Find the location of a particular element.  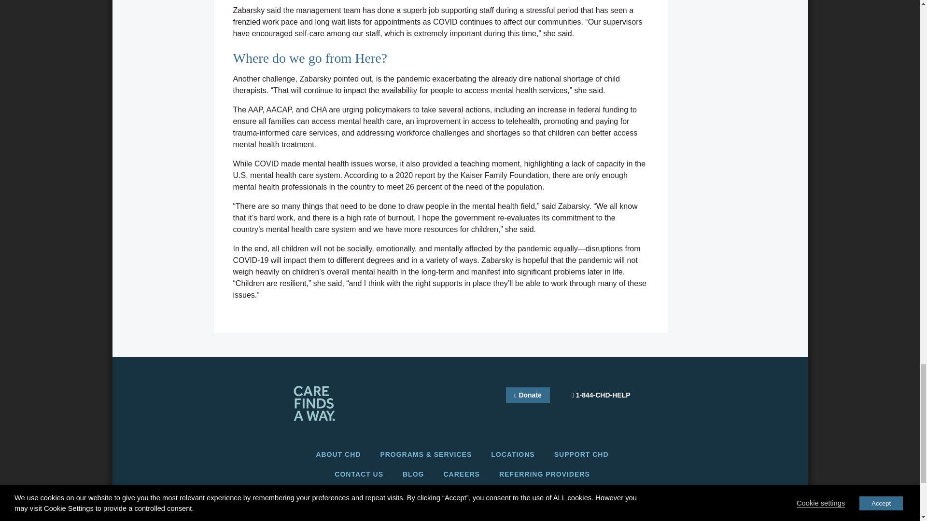

1-844-CHD-HELP is located at coordinates (601, 396).